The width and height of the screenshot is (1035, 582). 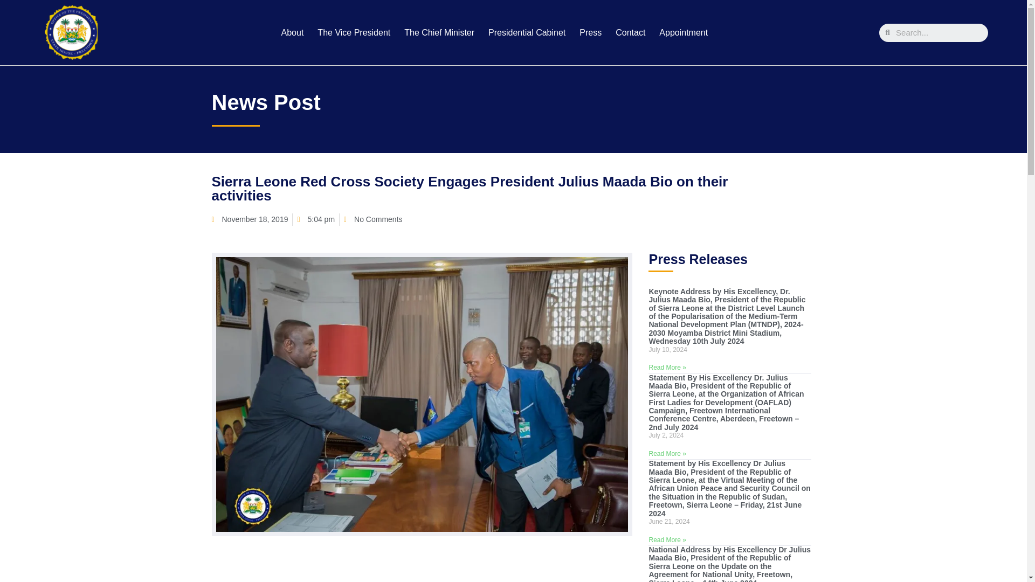 I want to click on The Chief Minister, so click(x=439, y=32).